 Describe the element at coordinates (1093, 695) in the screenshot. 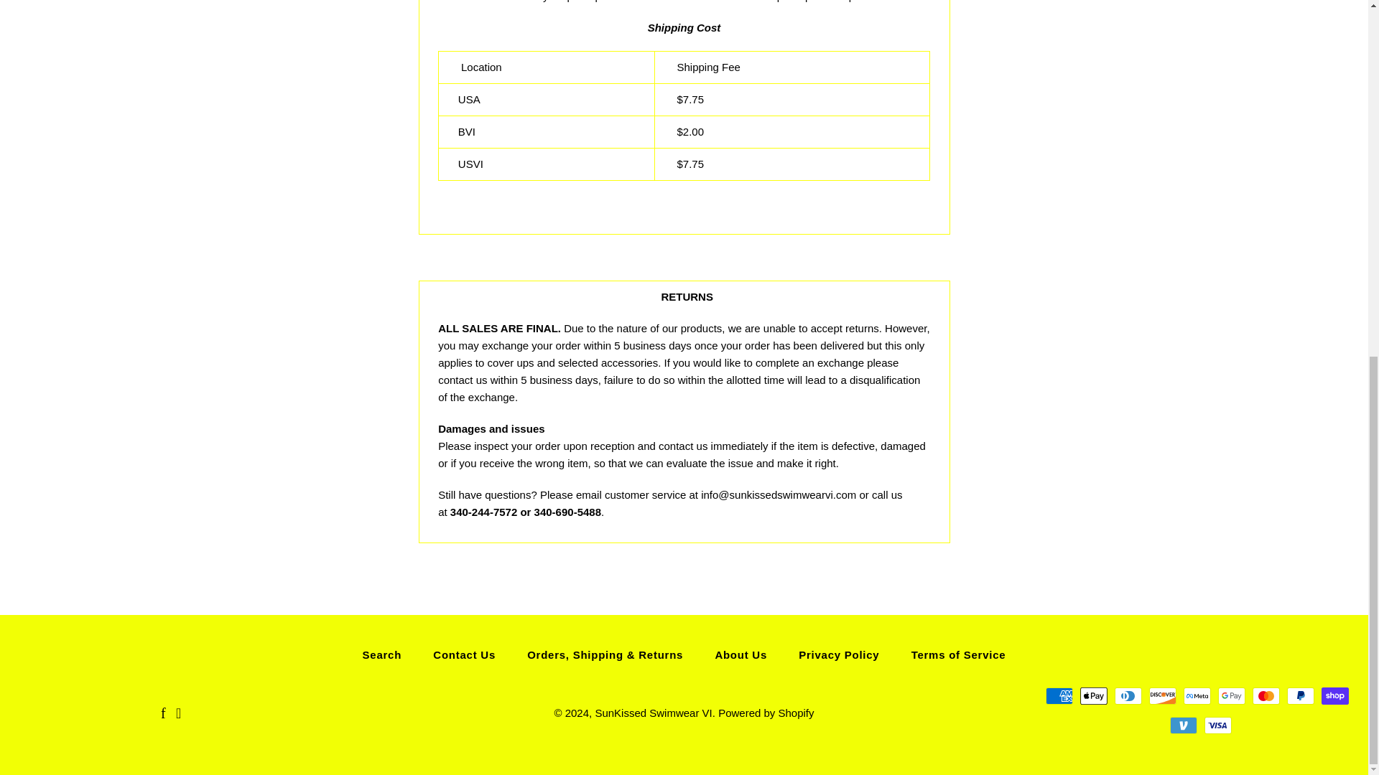

I see `Apple Pay` at that location.